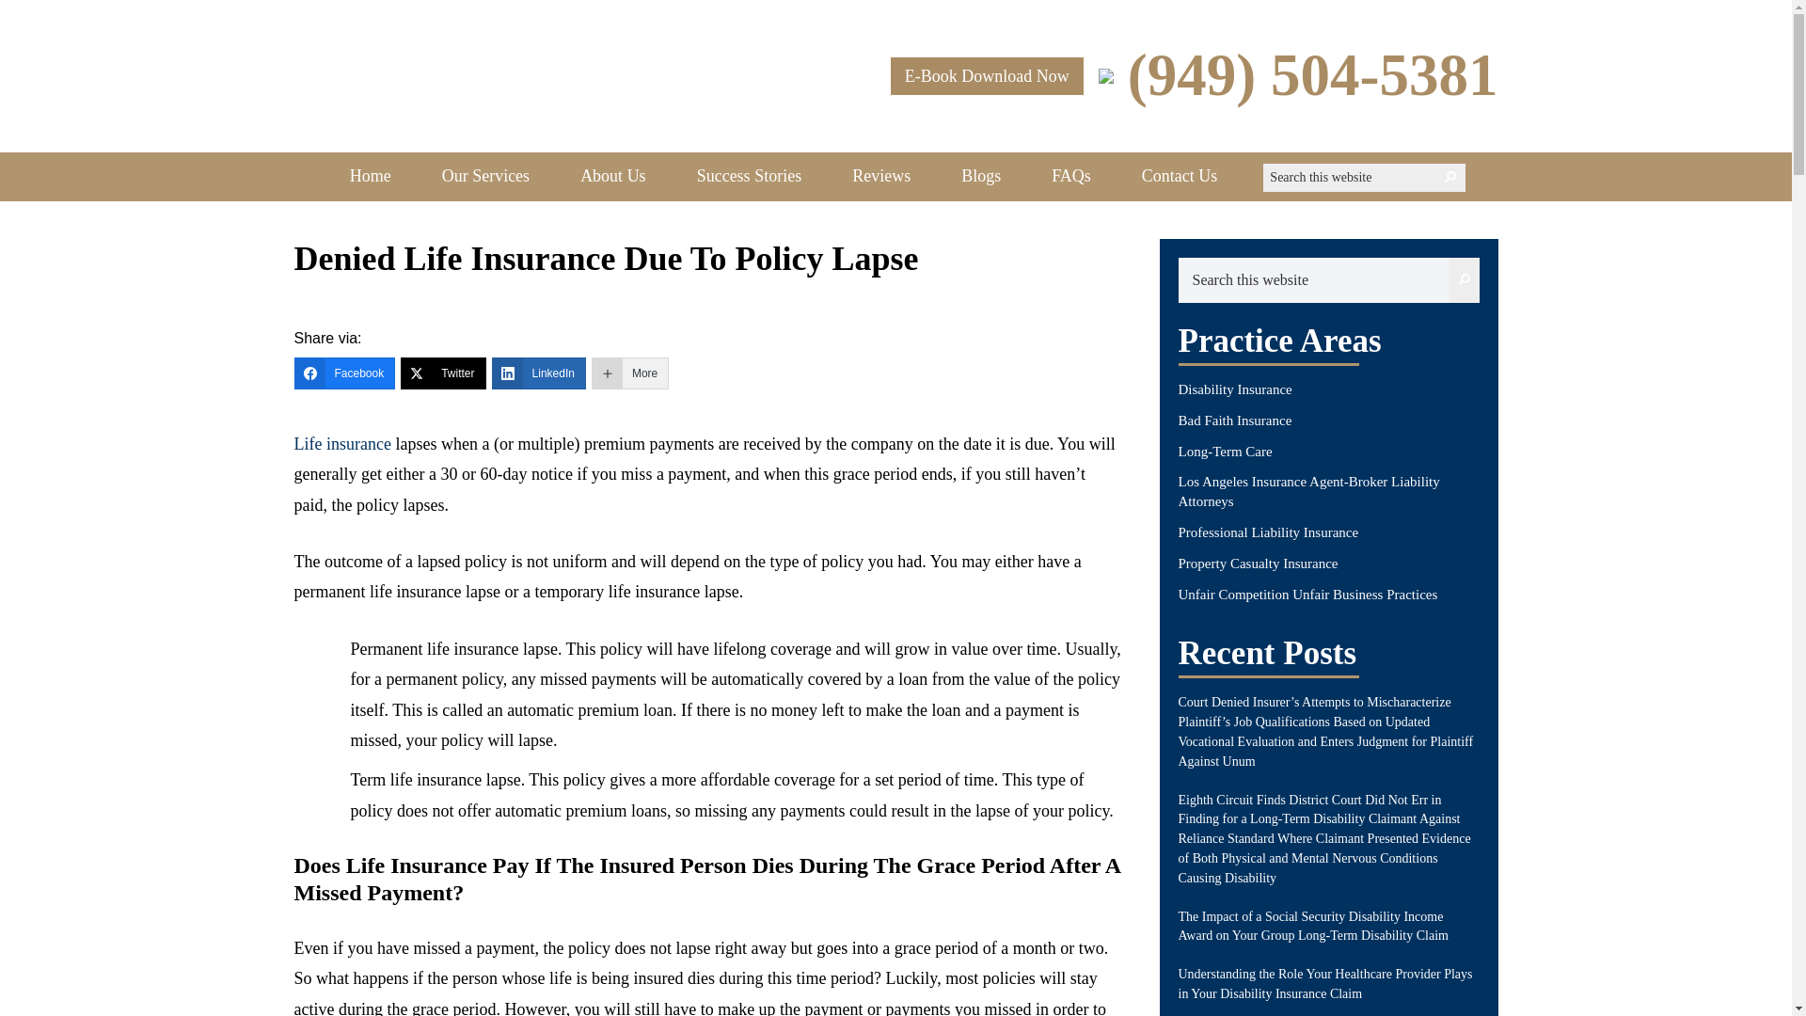 This screenshot has width=1806, height=1016. Describe the element at coordinates (485, 175) in the screenshot. I see `Our Services` at that location.